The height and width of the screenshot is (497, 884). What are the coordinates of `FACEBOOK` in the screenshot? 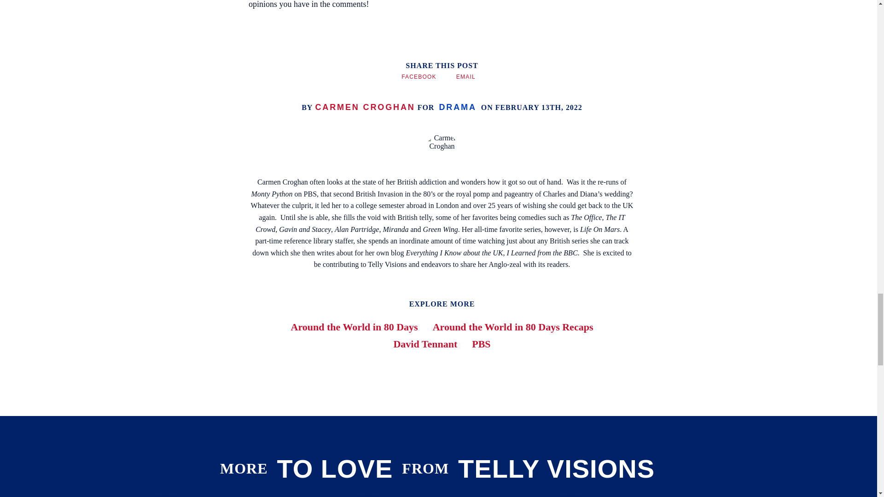 It's located at (419, 76).